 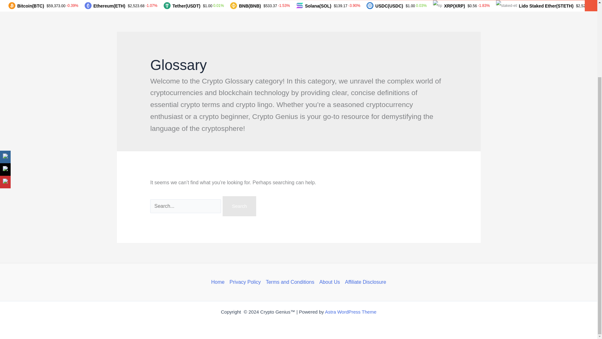 I want to click on Privacy Policy, so click(x=245, y=282).